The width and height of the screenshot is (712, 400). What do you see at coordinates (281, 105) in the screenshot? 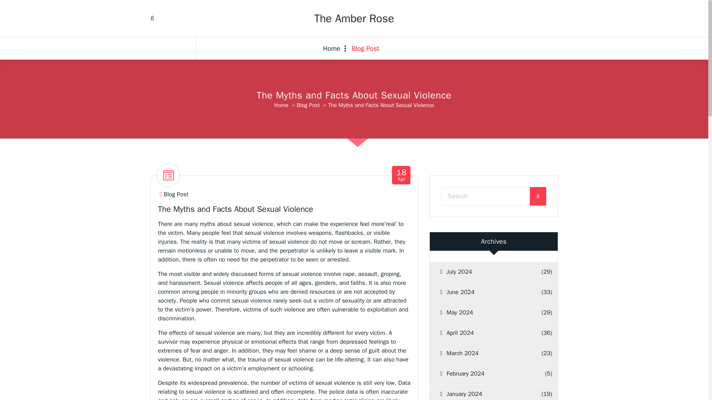
I see `July 2024` at bounding box center [281, 105].